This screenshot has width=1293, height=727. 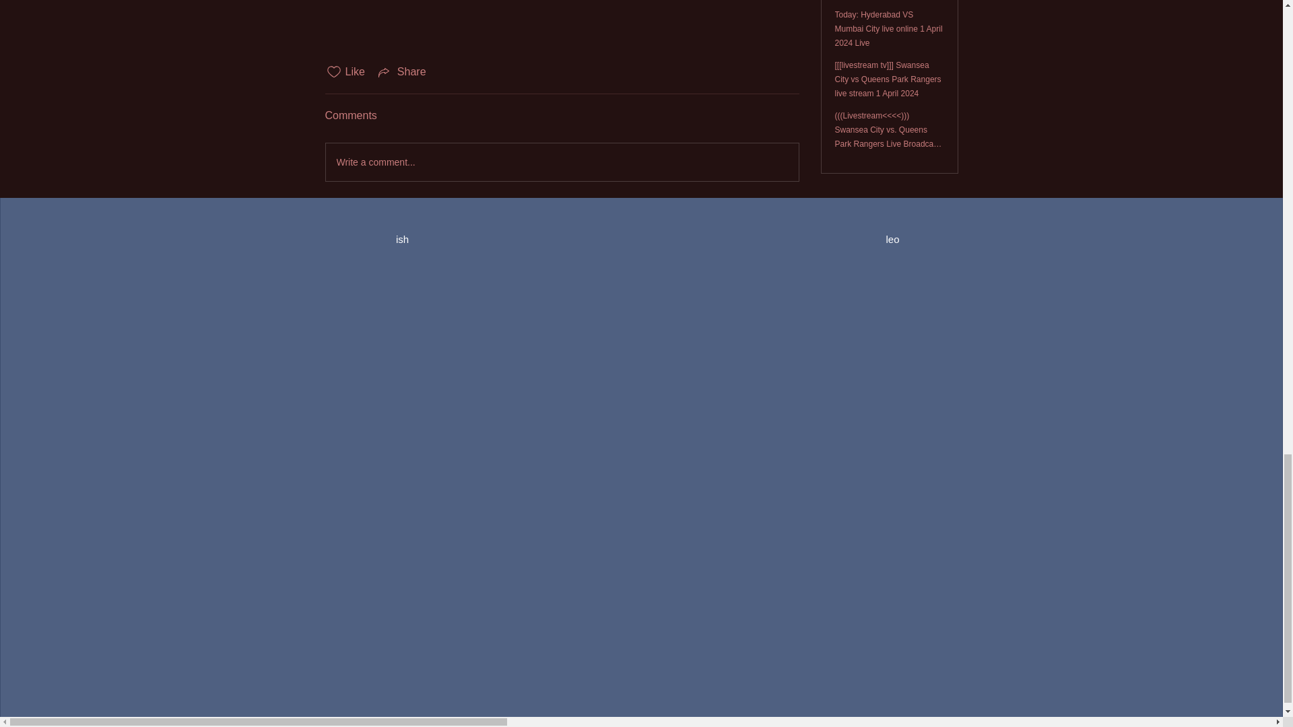 I want to click on Share, so click(x=401, y=71).